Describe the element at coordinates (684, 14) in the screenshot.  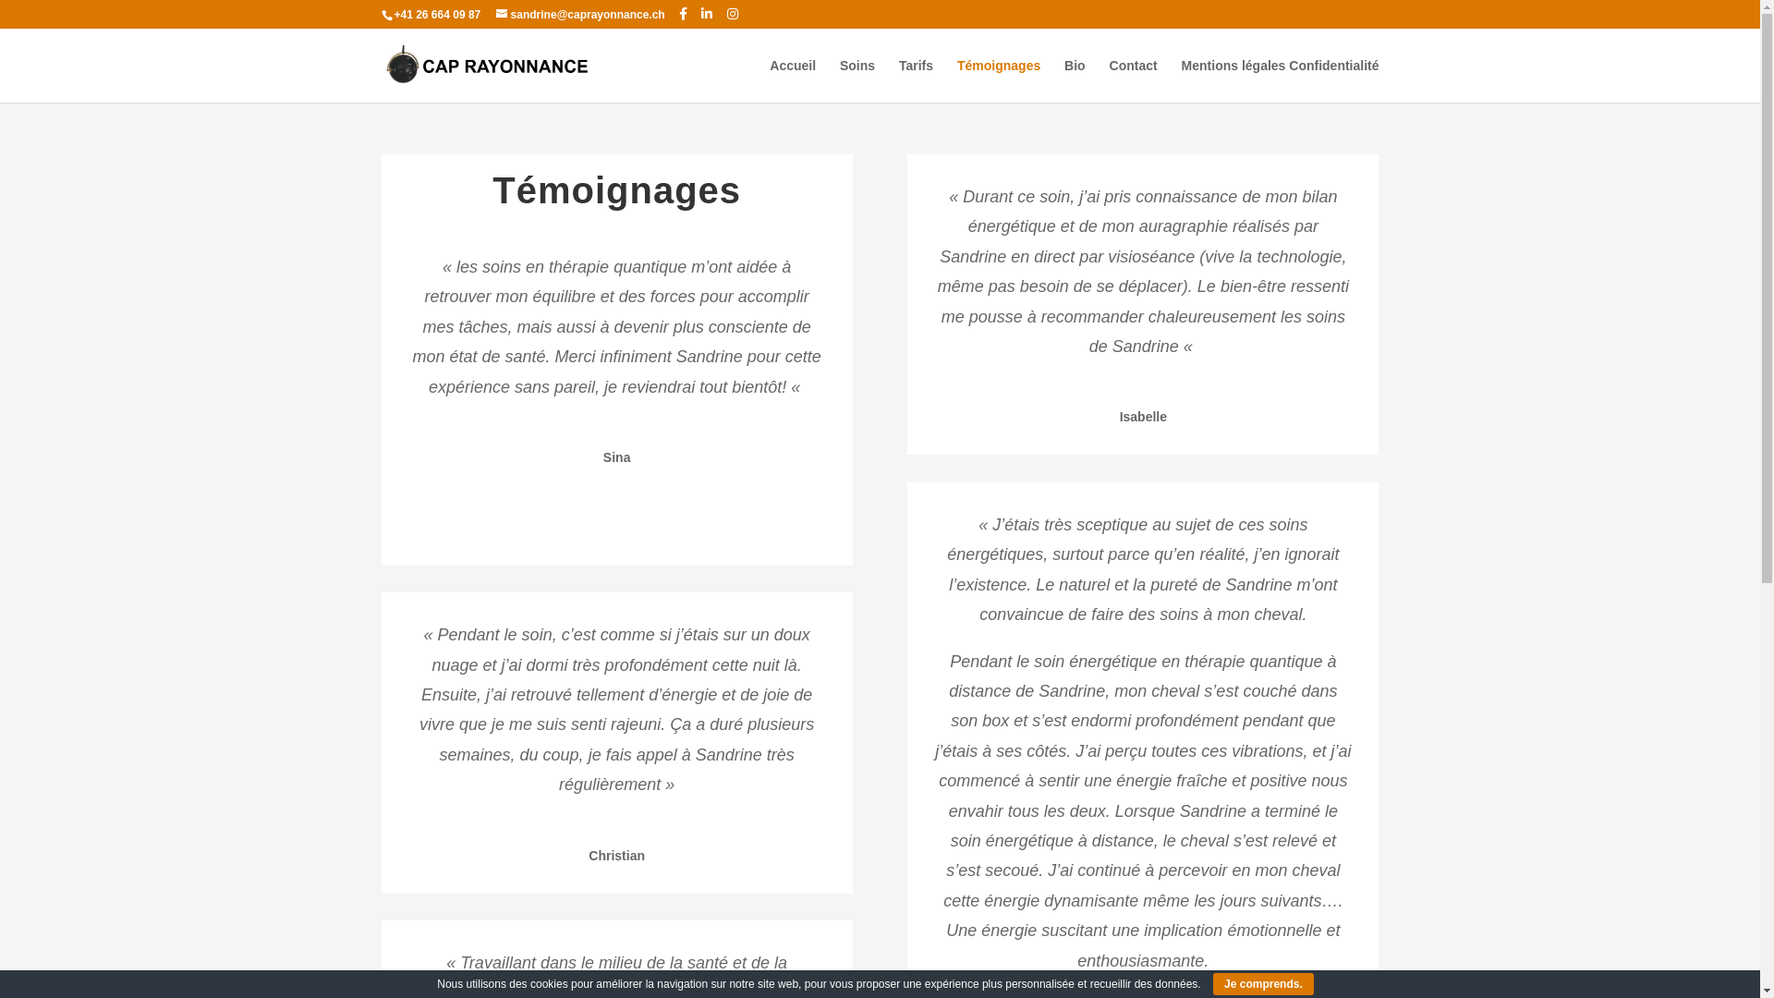
I see `Facebook` at that location.